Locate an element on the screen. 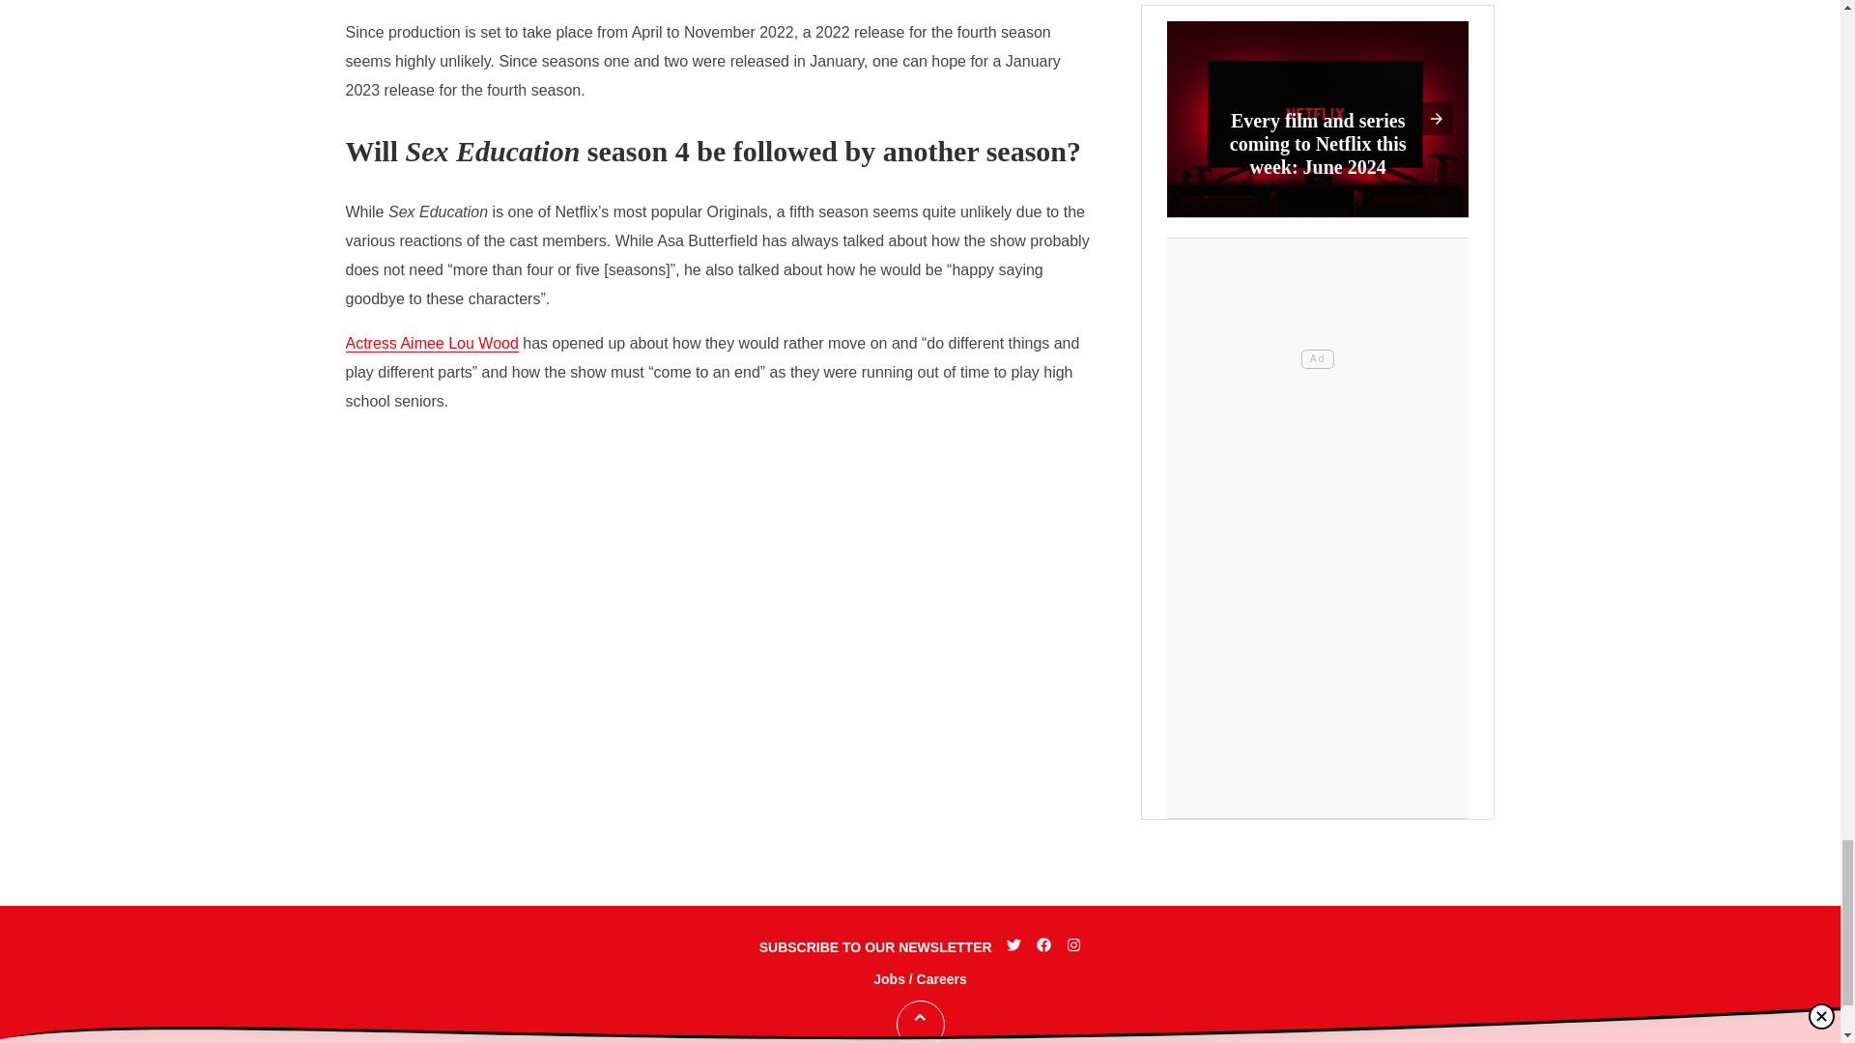 The height and width of the screenshot is (1043, 1855). Actress Aimee Lou Wood is located at coordinates (432, 344).